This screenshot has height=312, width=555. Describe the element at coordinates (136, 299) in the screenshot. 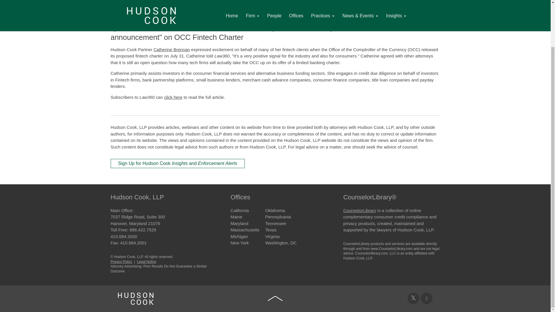

I see `Hudson Cook, LLP` at that location.